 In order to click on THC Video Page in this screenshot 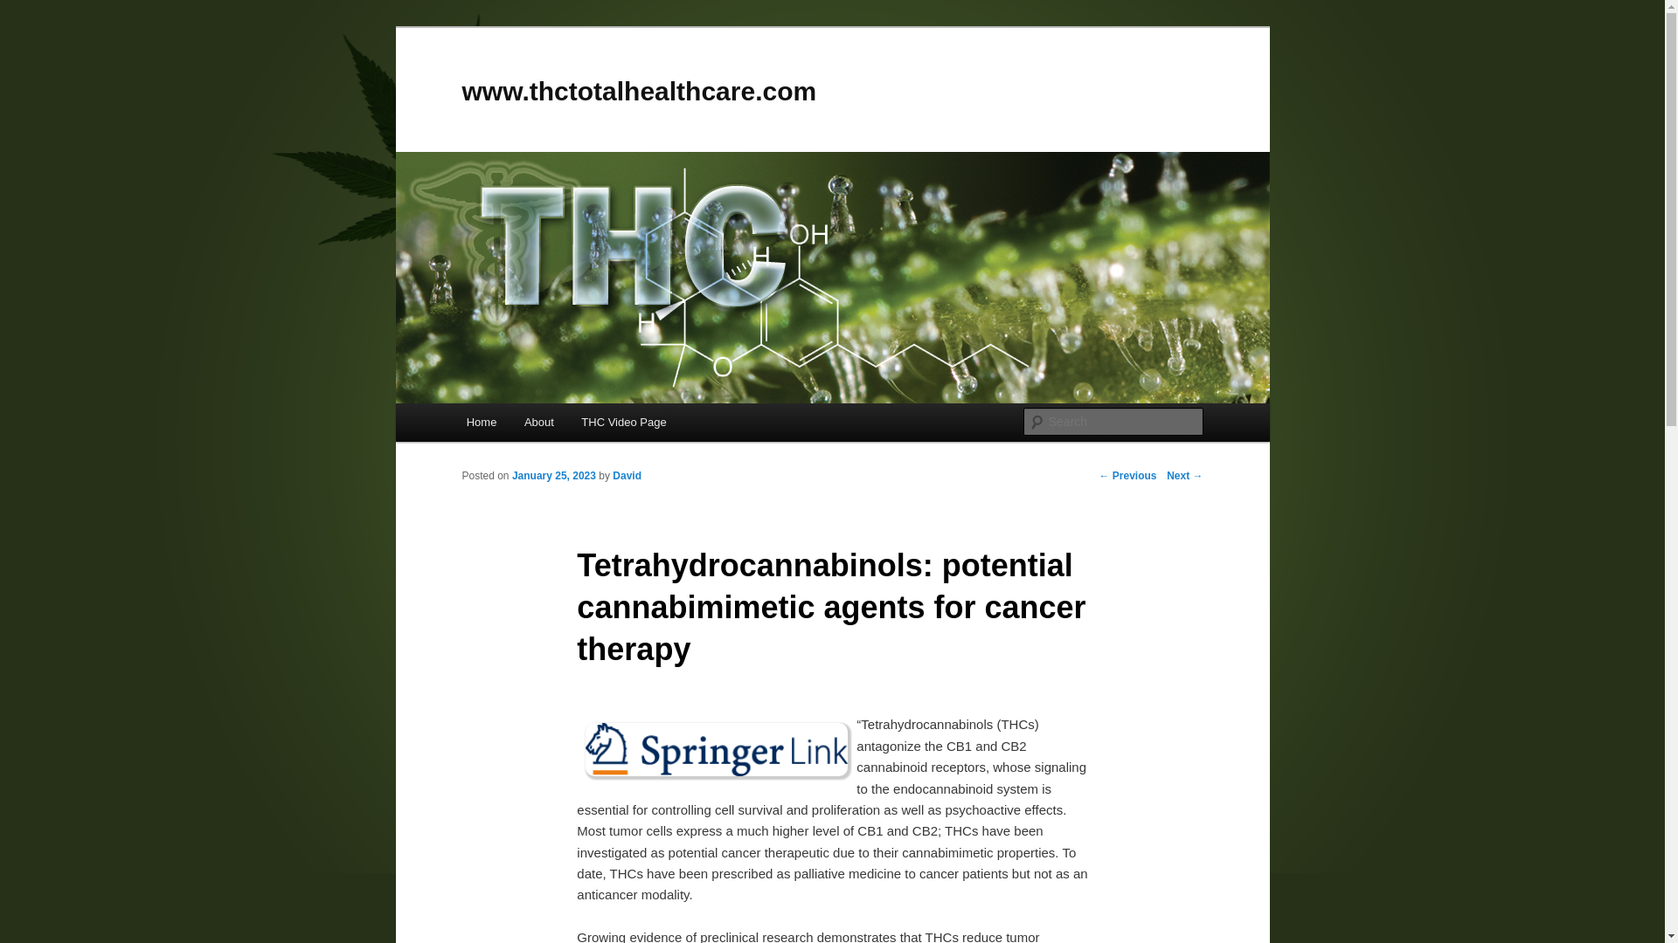, I will do `click(624, 423)`.